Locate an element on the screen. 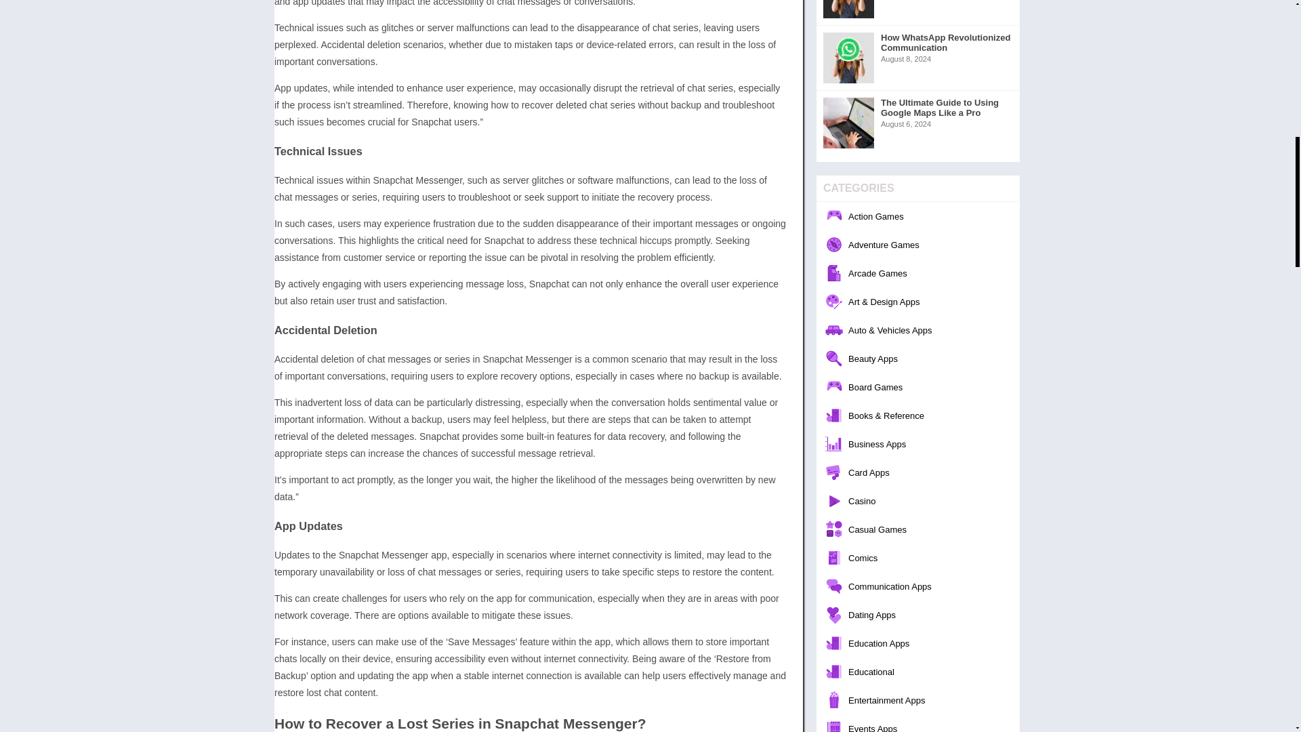  Arcade Games is located at coordinates (918, 273).